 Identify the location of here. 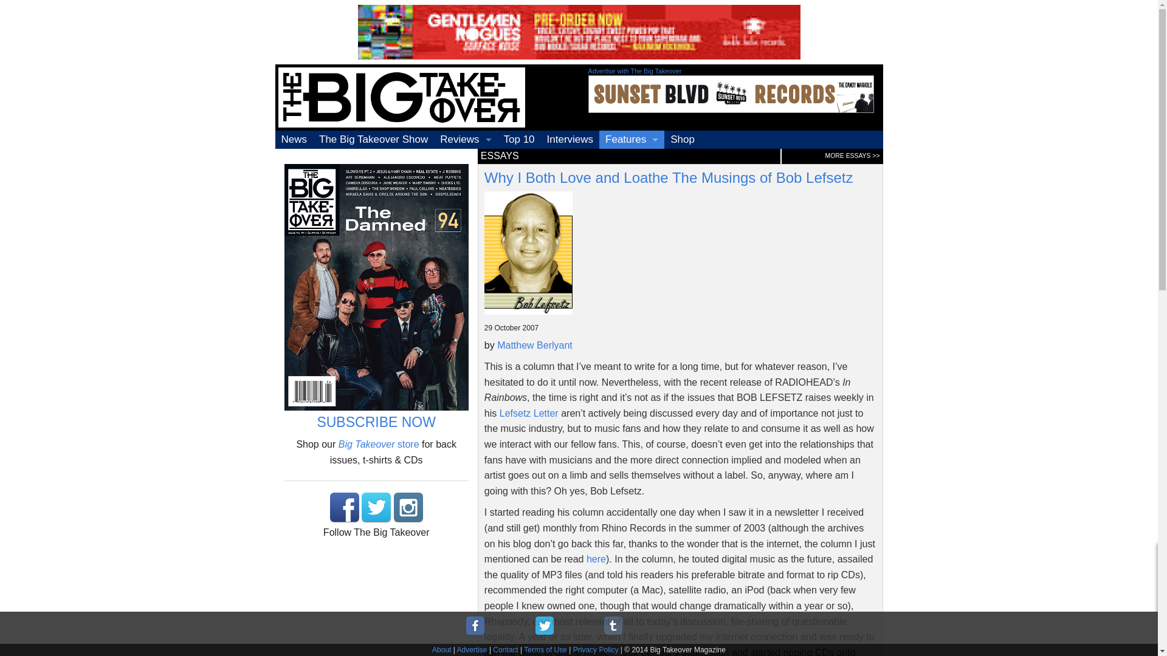
(596, 559).